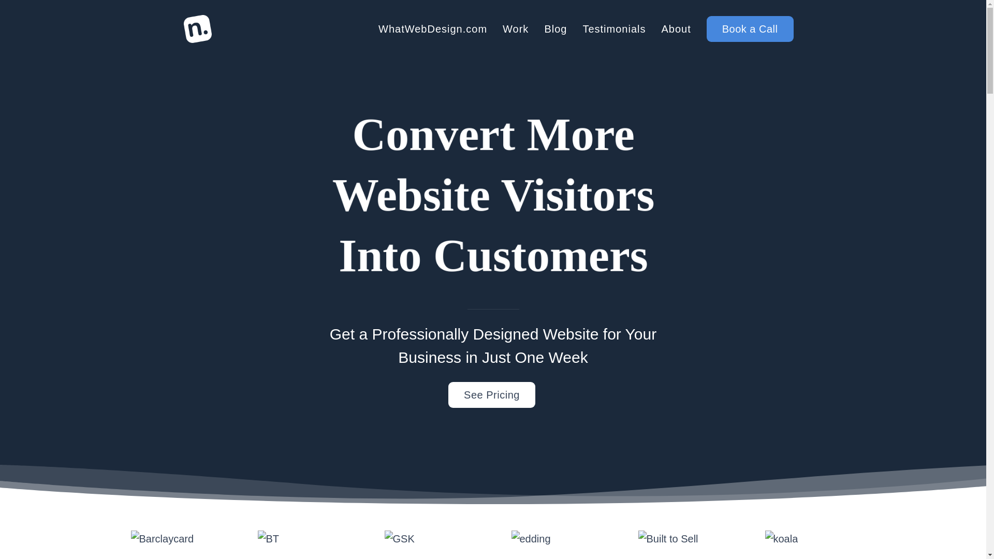 This screenshot has width=994, height=559. What do you see at coordinates (750, 29) in the screenshot?
I see `Book a Call` at bounding box center [750, 29].